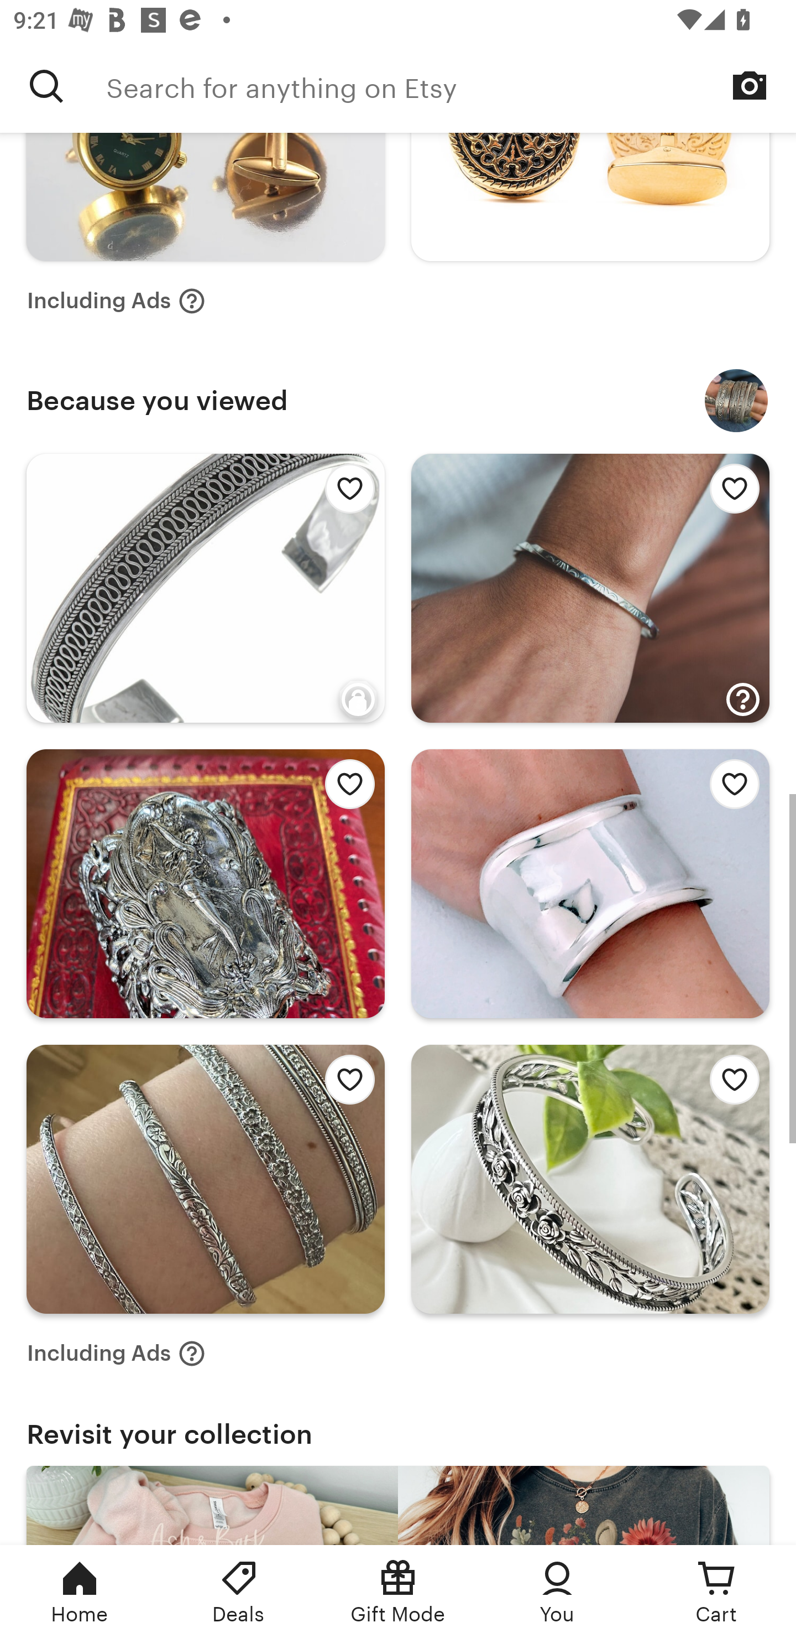  Describe the element at coordinates (239, 1592) in the screenshot. I see `Deals` at that location.